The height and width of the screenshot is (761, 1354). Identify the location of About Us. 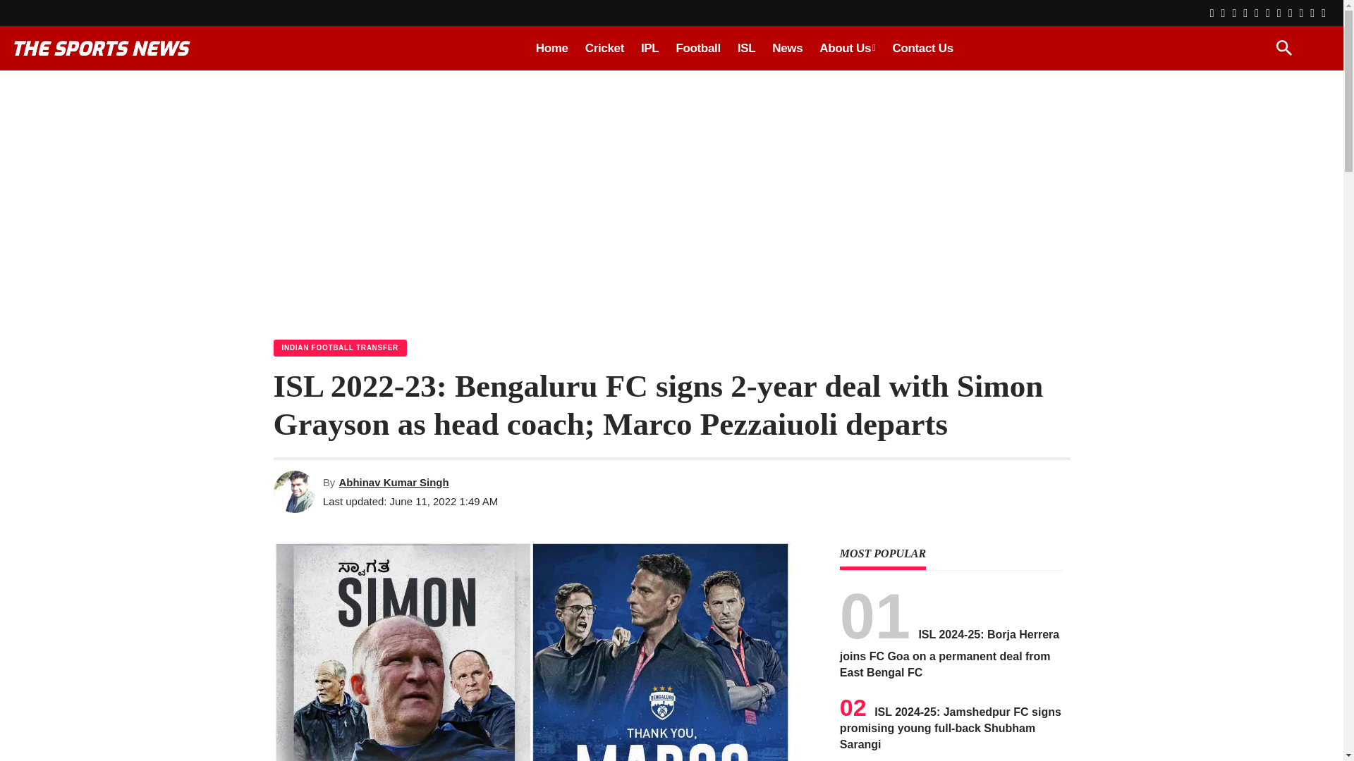
(848, 48).